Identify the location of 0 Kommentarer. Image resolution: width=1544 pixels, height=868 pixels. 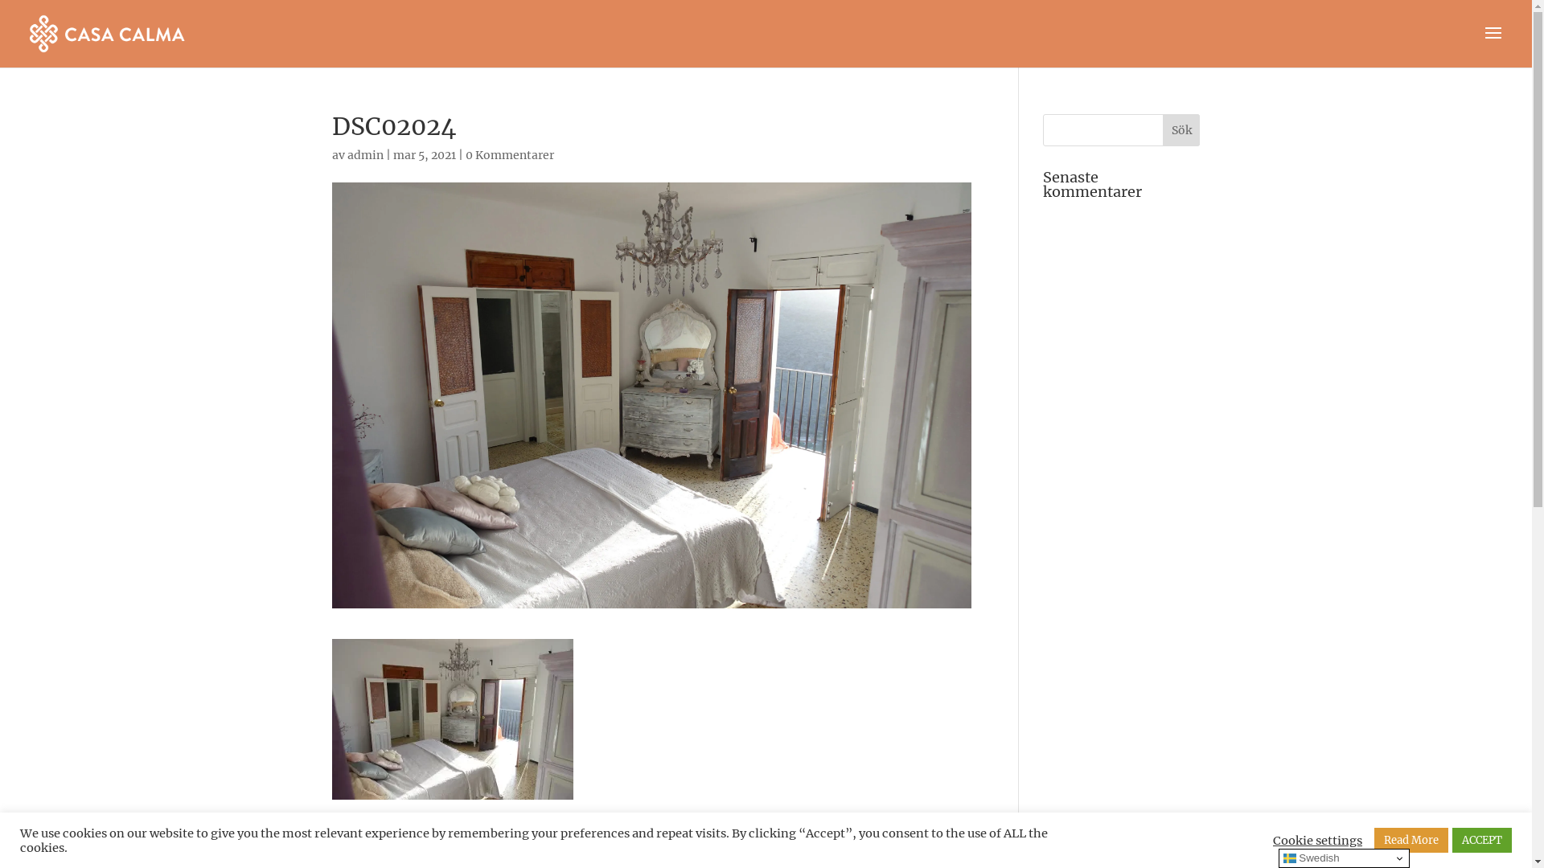
(509, 155).